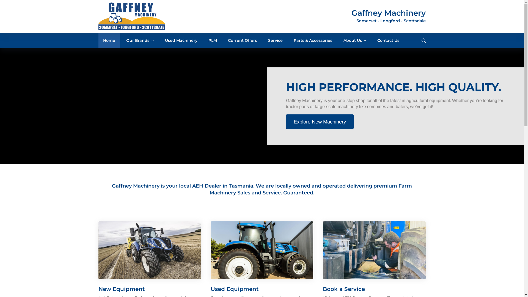 This screenshot has height=297, width=528. I want to click on PLM, so click(213, 41).